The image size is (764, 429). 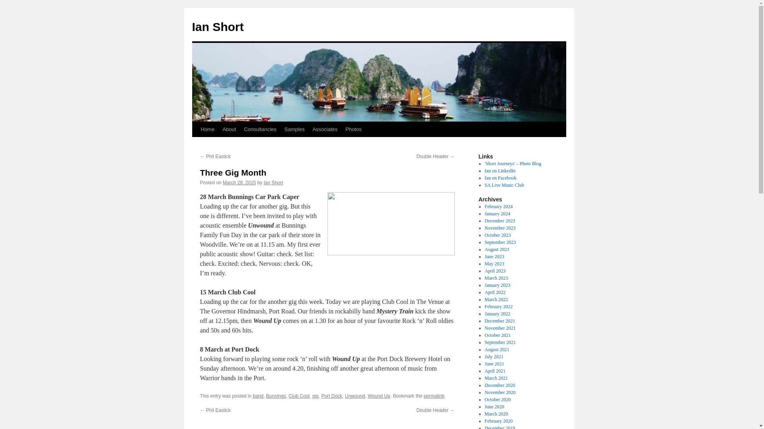 What do you see at coordinates (273, 182) in the screenshot?
I see `Ian Short` at bounding box center [273, 182].